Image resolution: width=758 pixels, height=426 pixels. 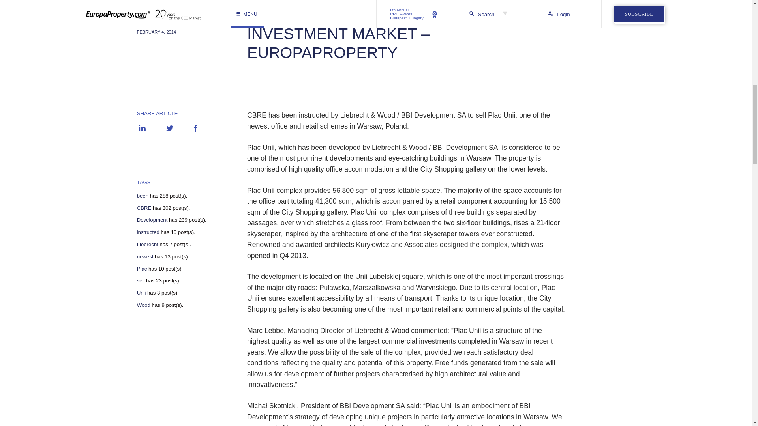 What do you see at coordinates (148, 232) in the screenshot?
I see `View all posts in instructed` at bounding box center [148, 232].